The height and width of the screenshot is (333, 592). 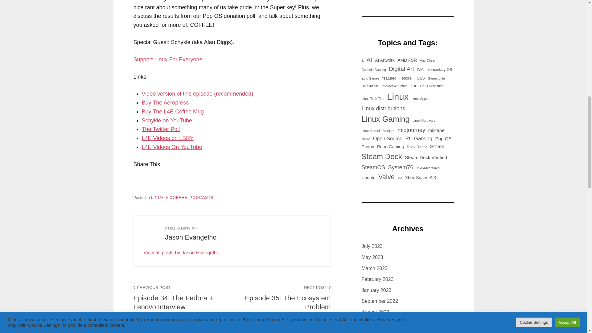 I want to click on L4E Videos on LBRY, so click(x=168, y=138).